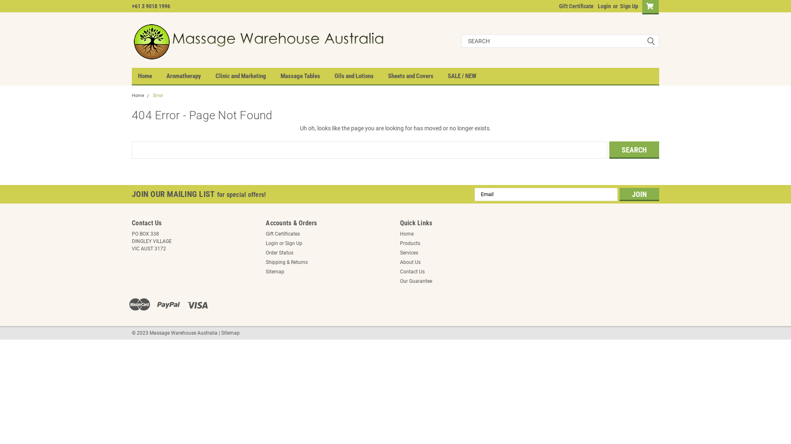  What do you see at coordinates (574, 6) in the screenshot?
I see `Gift Certificate` at bounding box center [574, 6].